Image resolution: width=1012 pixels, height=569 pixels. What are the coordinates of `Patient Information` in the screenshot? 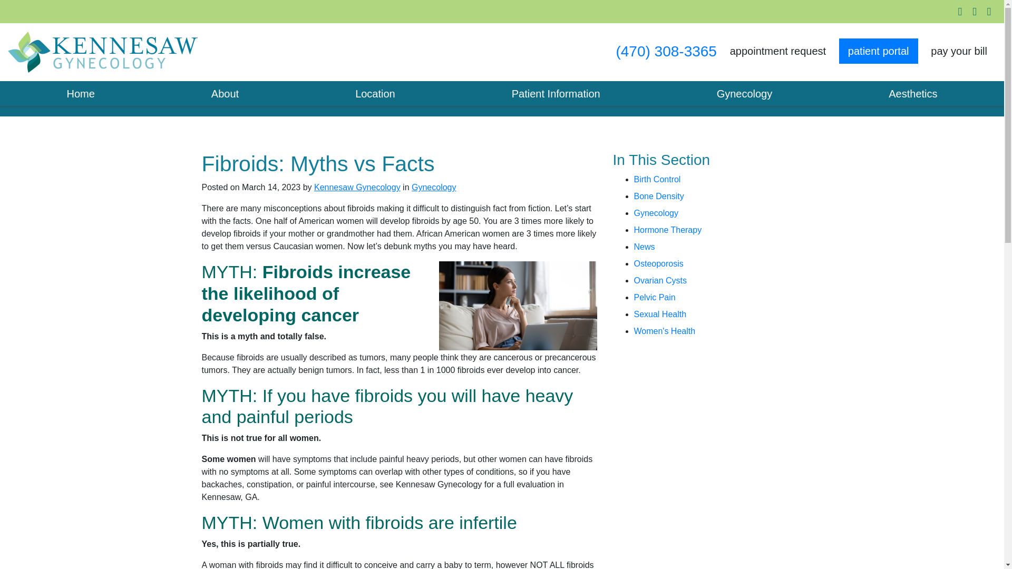 It's located at (556, 94).